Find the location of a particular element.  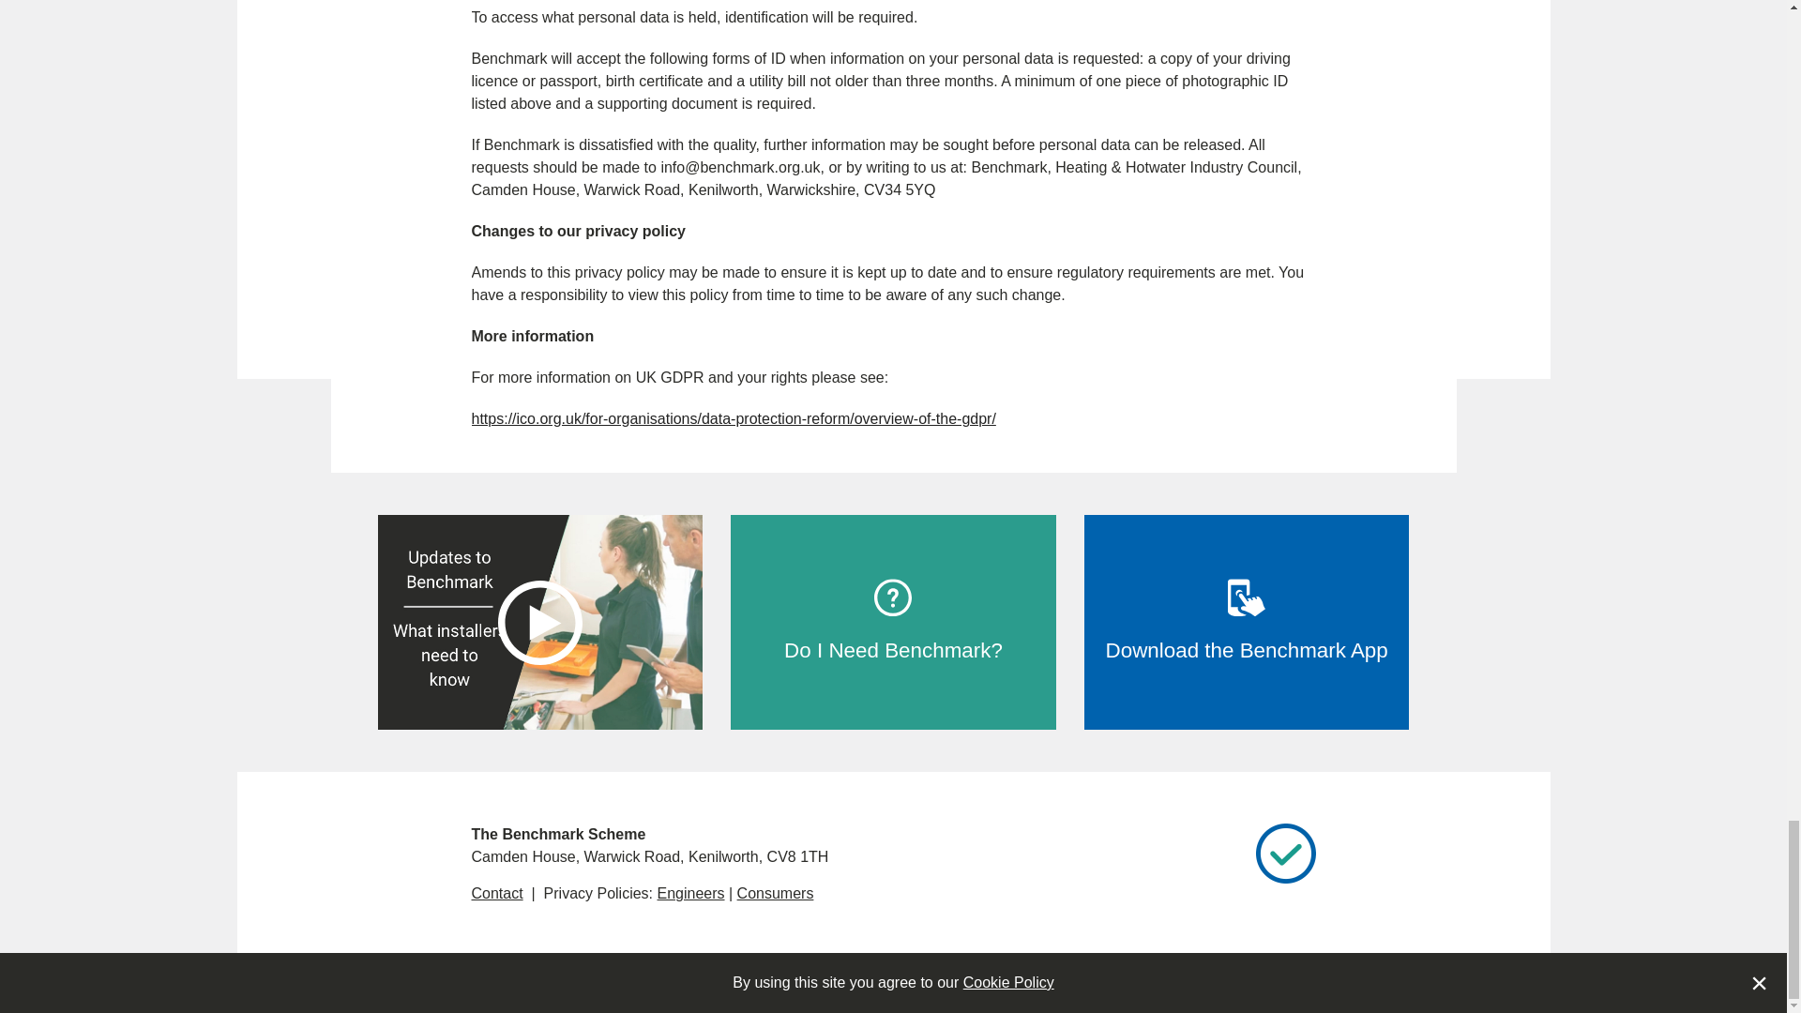

Consumers is located at coordinates (775, 893).